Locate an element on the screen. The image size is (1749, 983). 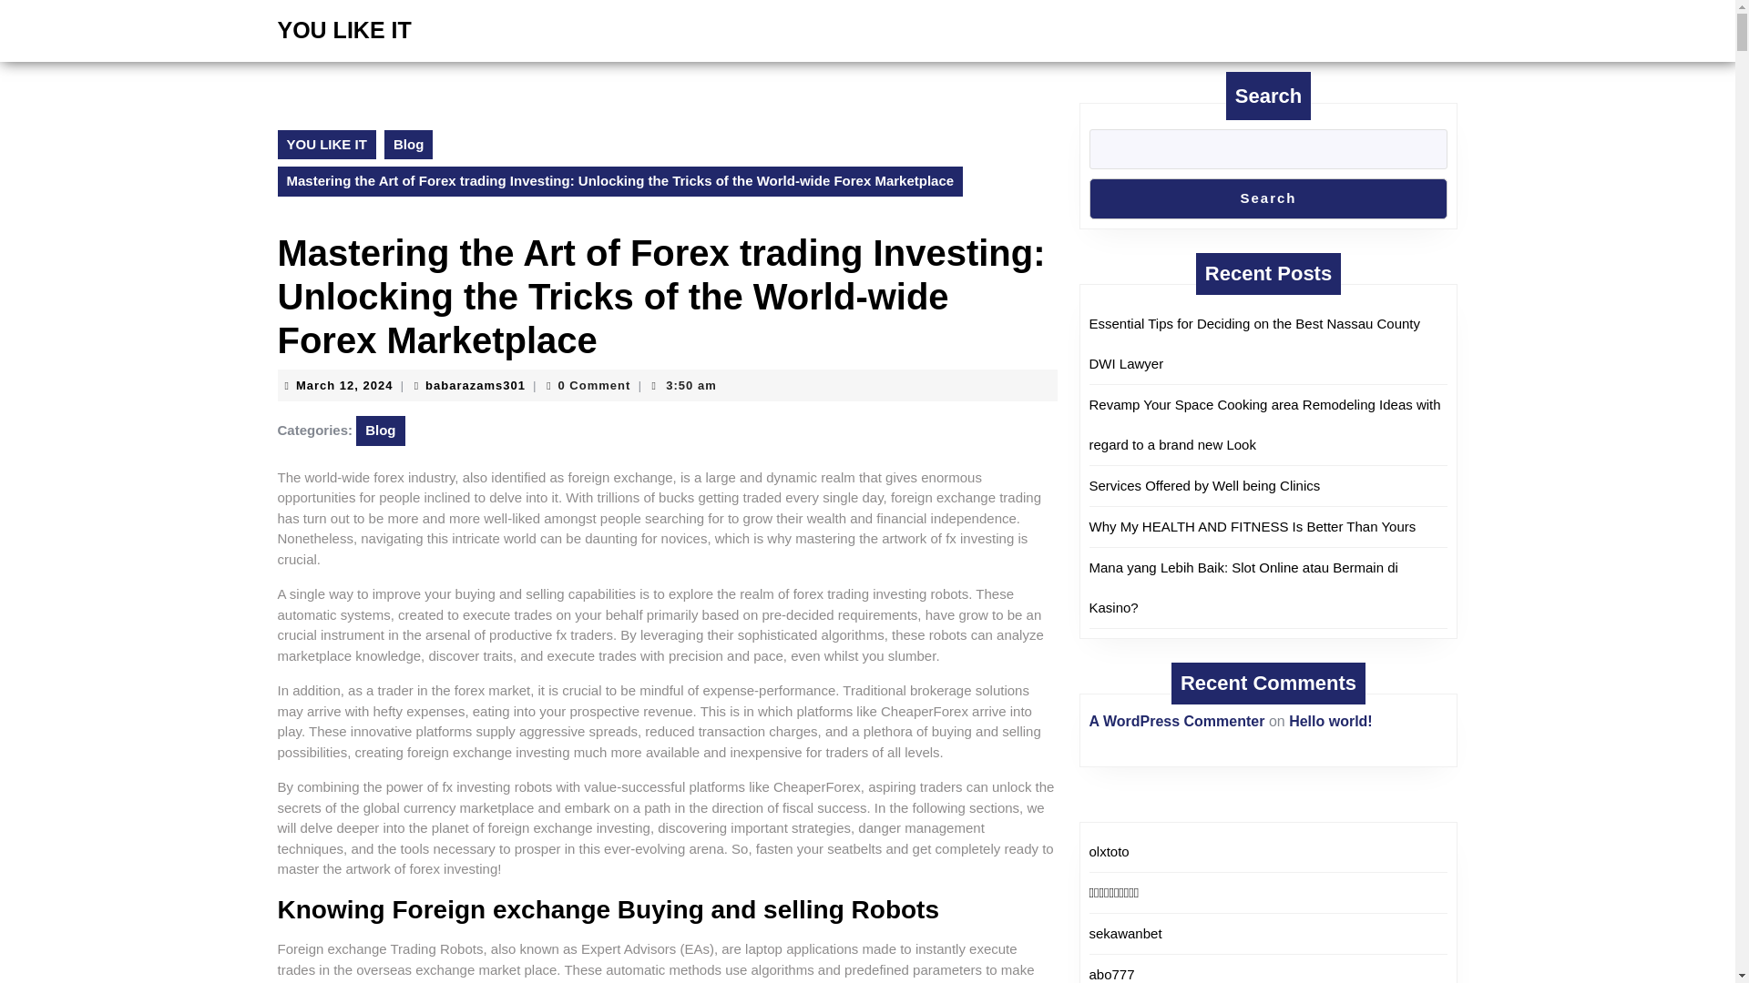
Blog is located at coordinates (380, 431).